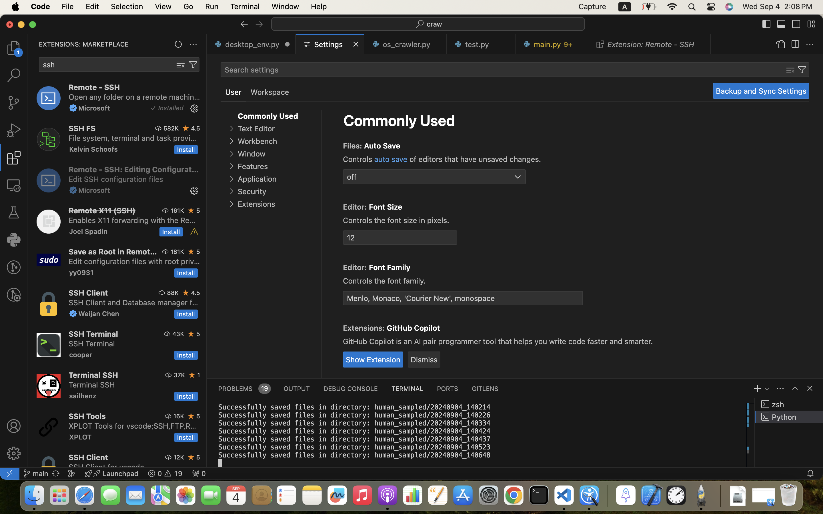 The image size is (823, 514). I want to click on 0 , so click(14, 267).